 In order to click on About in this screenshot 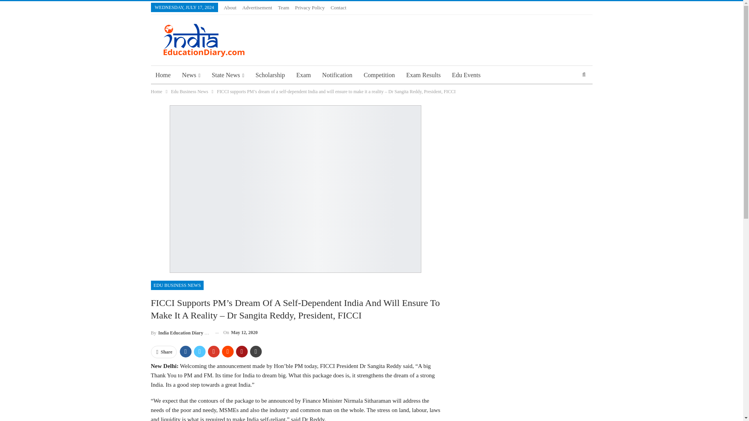, I will do `click(230, 7)`.